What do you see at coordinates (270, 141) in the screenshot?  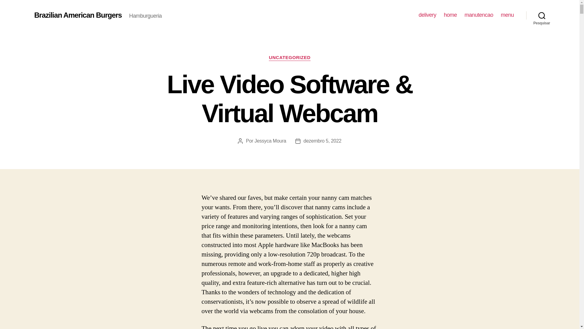 I see `Jessyca Moura` at bounding box center [270, 141].